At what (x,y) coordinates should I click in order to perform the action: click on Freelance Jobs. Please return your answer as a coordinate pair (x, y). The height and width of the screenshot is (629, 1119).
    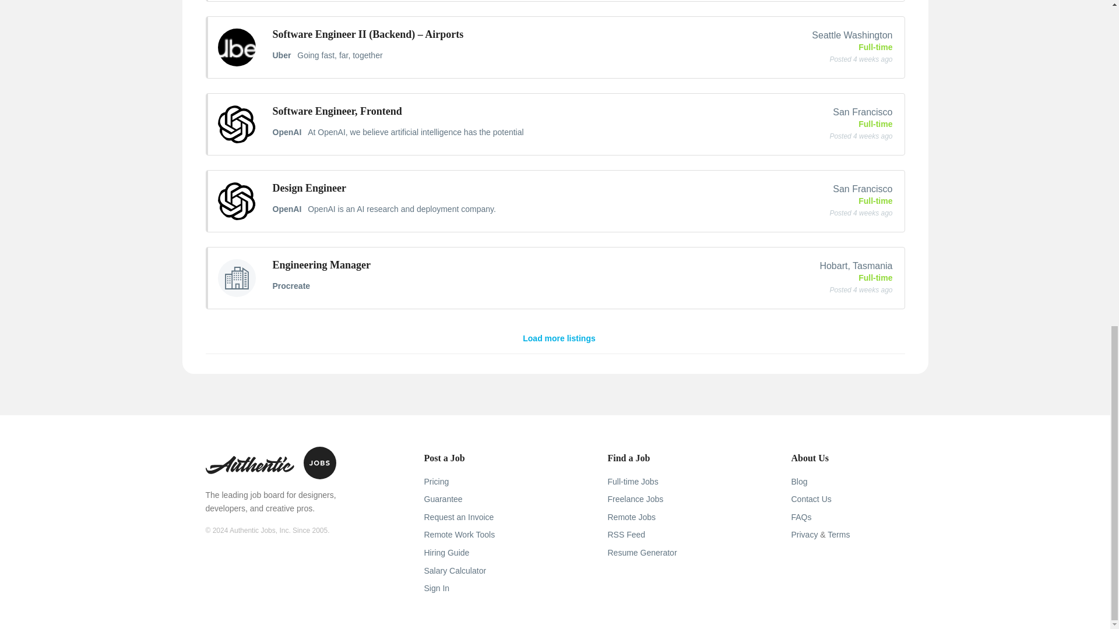
    Looking at the image, I should click on (635, 499).